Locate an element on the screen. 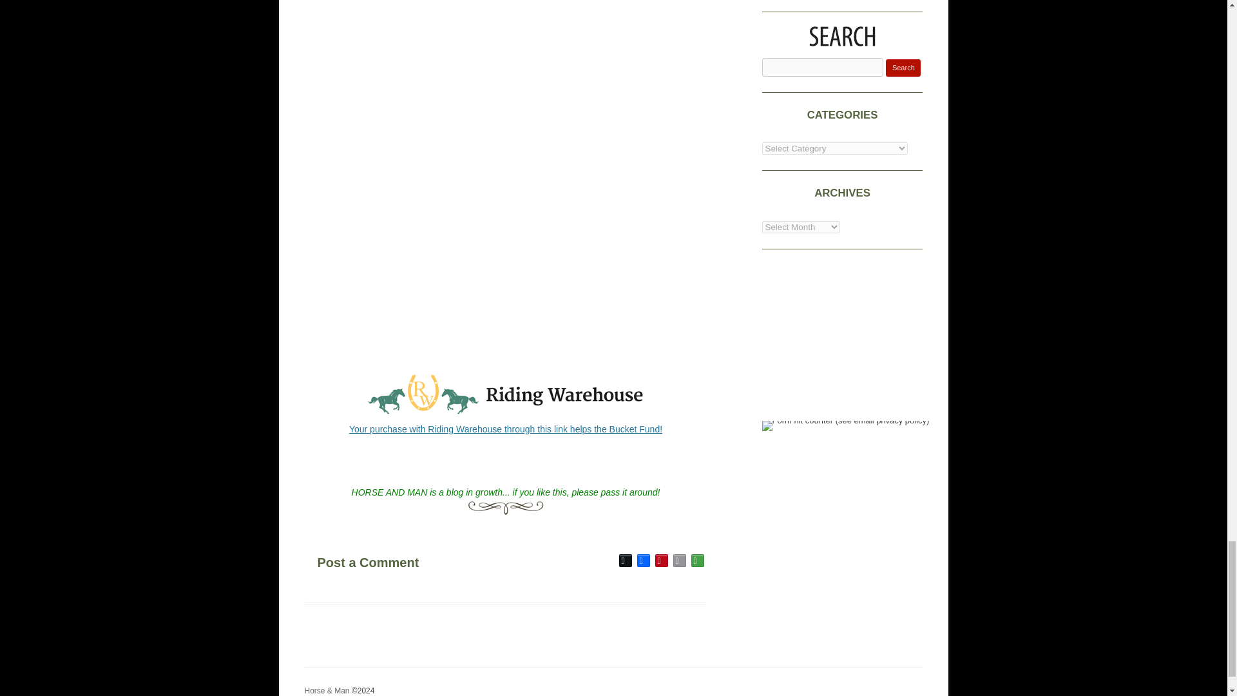 Image resolution: width=1237 pixels, height=696 pixels. Help The Bucket Fund with your purchase! is located at coordinates (505, 429).